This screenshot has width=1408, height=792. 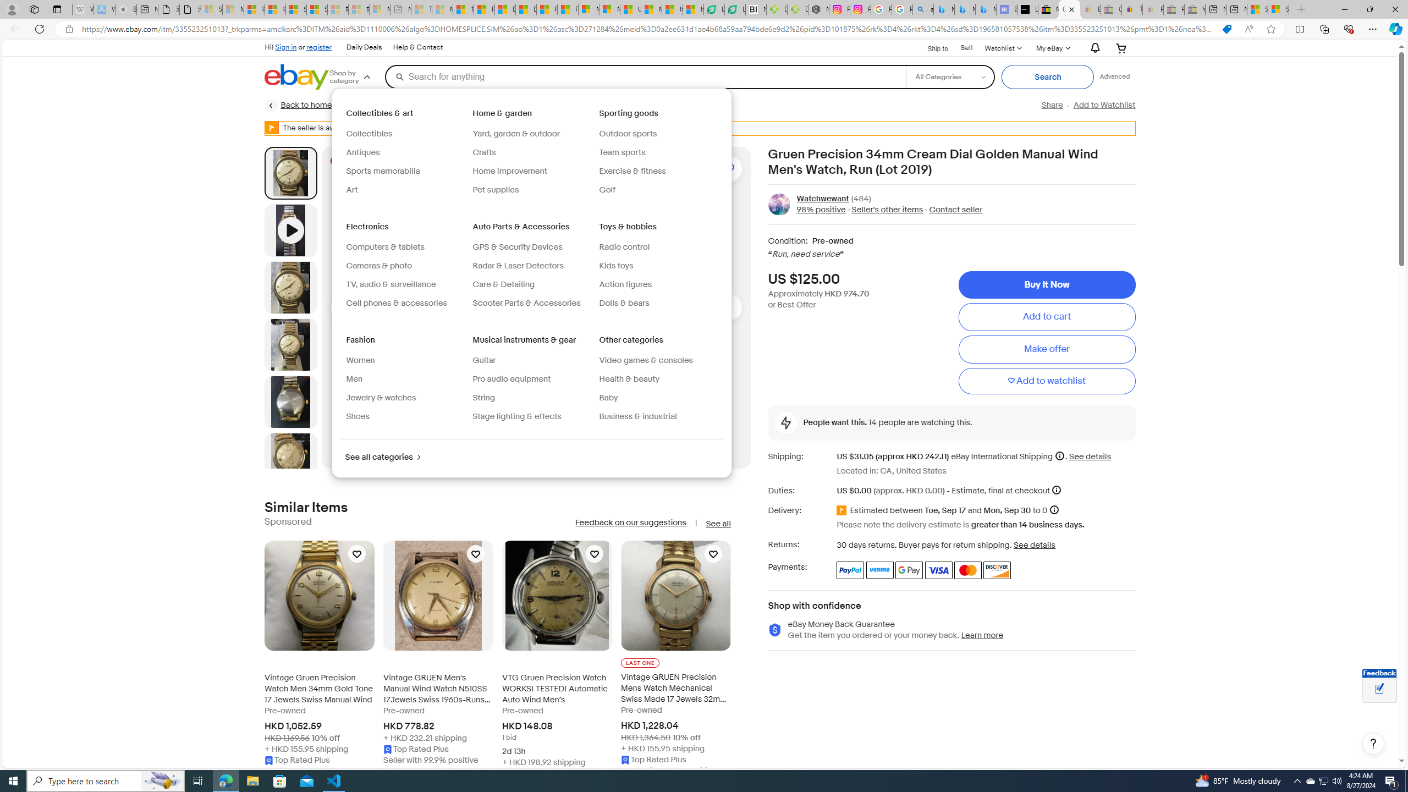 I want to click on Shoes, so click(x=405, y=417).